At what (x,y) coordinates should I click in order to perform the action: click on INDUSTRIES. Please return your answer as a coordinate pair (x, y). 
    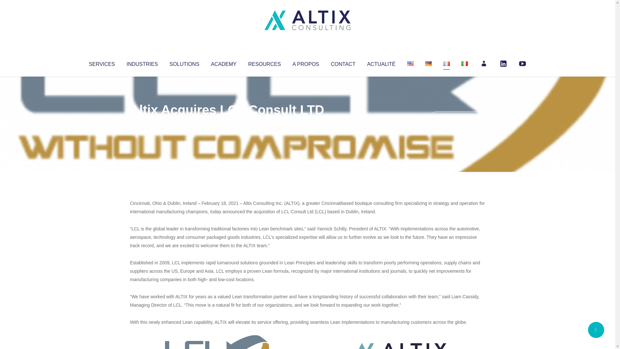
    Looking at the image, I should click on (142, 63).